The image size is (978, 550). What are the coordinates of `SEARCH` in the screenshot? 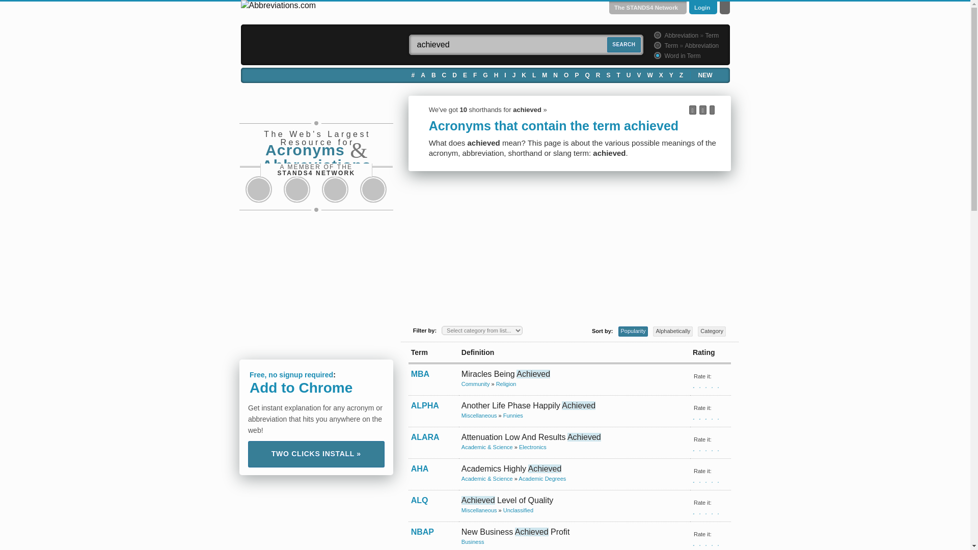 It's located at (623, 45).